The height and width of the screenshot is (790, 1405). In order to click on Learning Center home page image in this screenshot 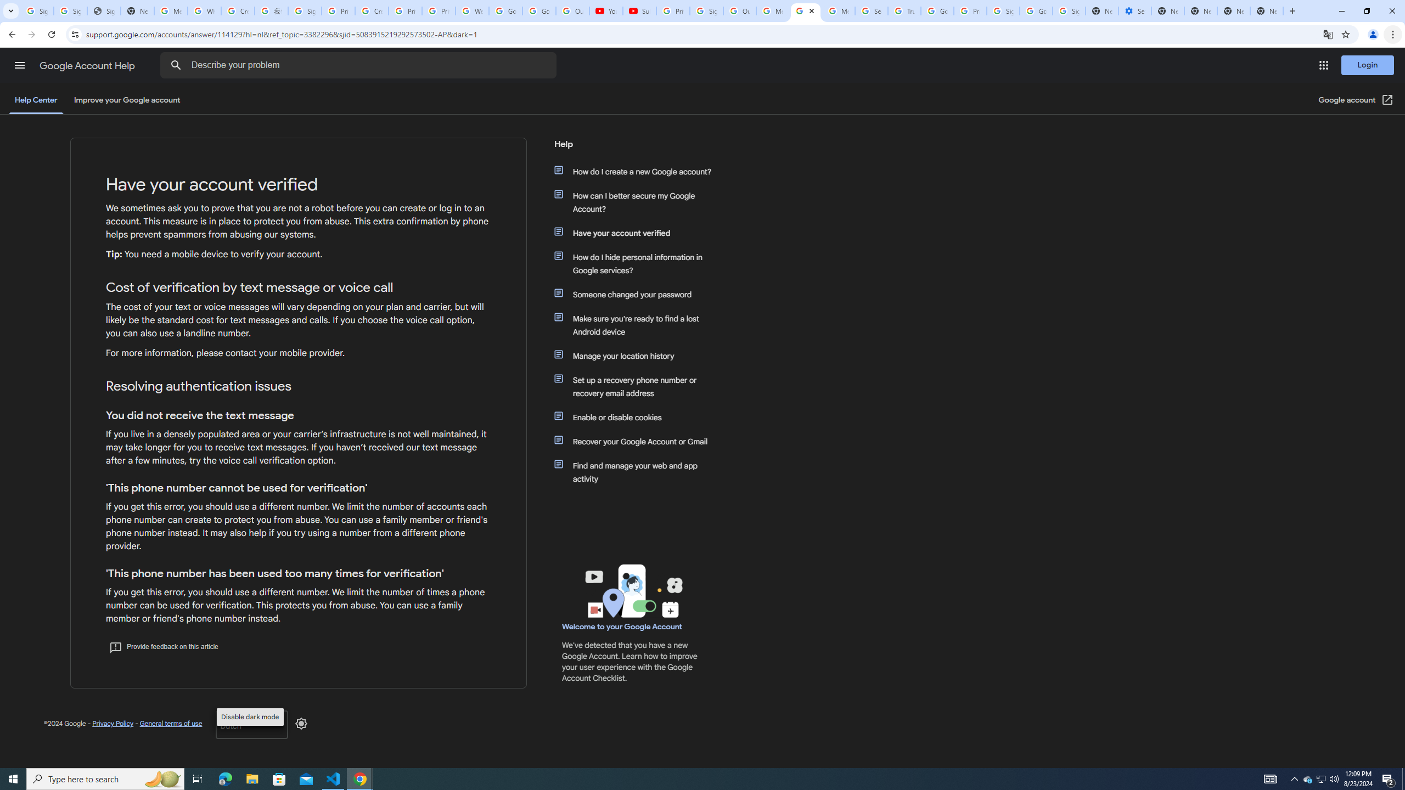, I will do `click(632, 590)`.